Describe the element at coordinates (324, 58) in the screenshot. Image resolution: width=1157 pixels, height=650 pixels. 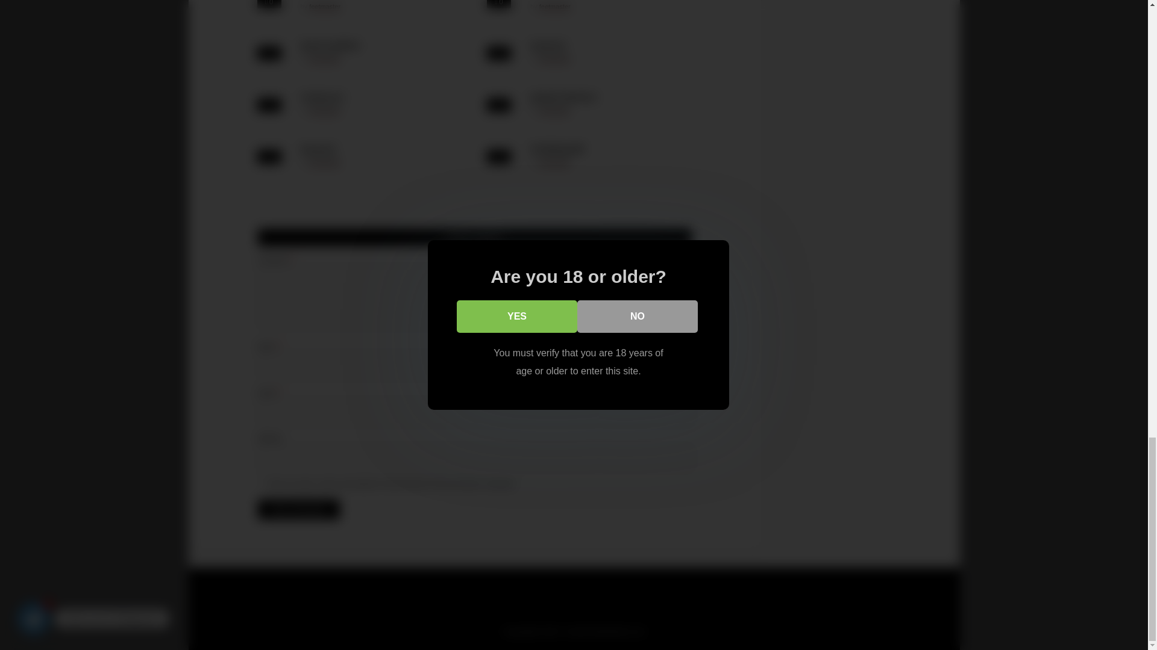
I see `Posts by feetmaster` at that location.